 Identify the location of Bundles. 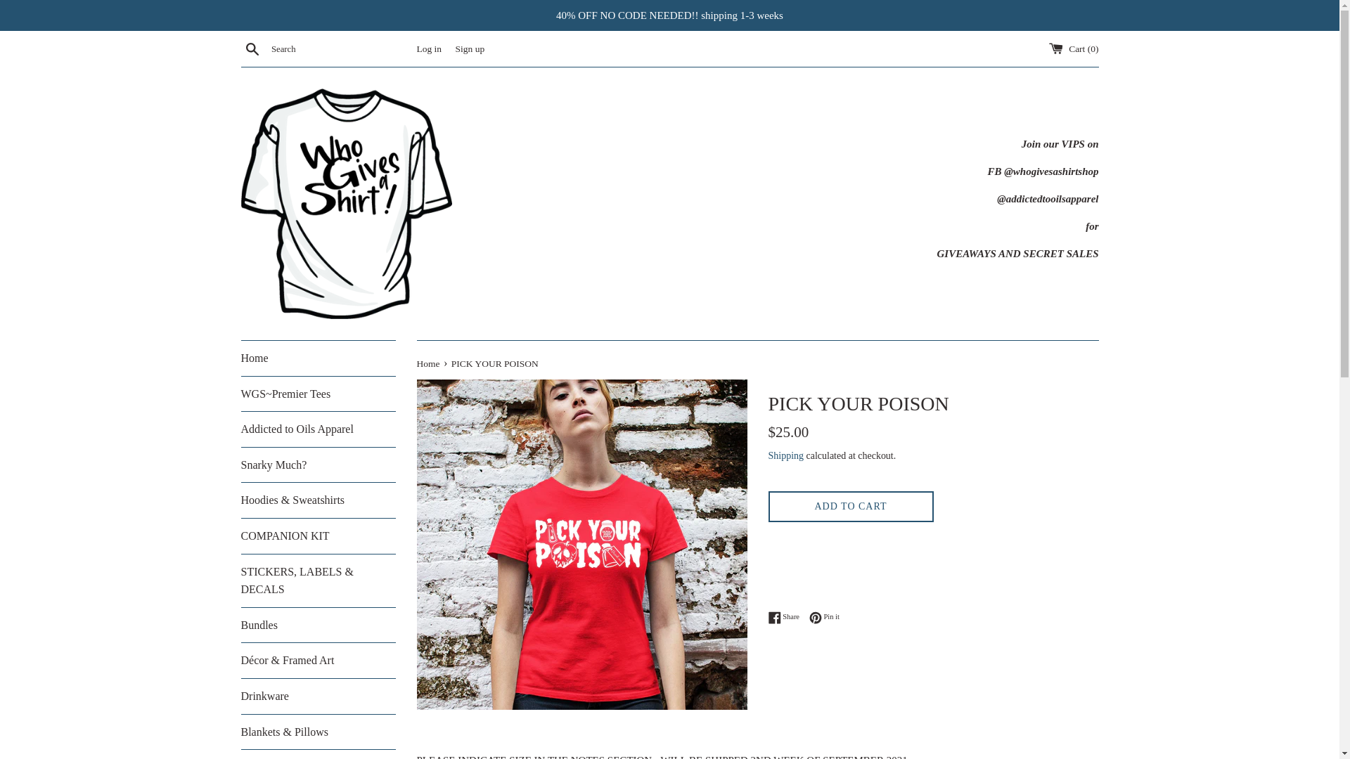
(318, 625).